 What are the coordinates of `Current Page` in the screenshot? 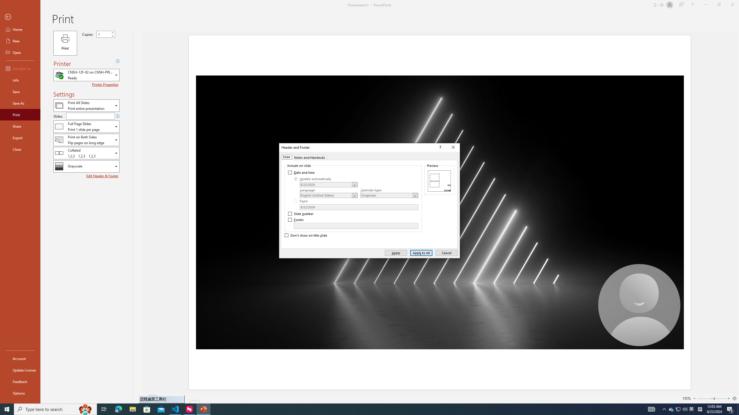 It's located at (152, 398).